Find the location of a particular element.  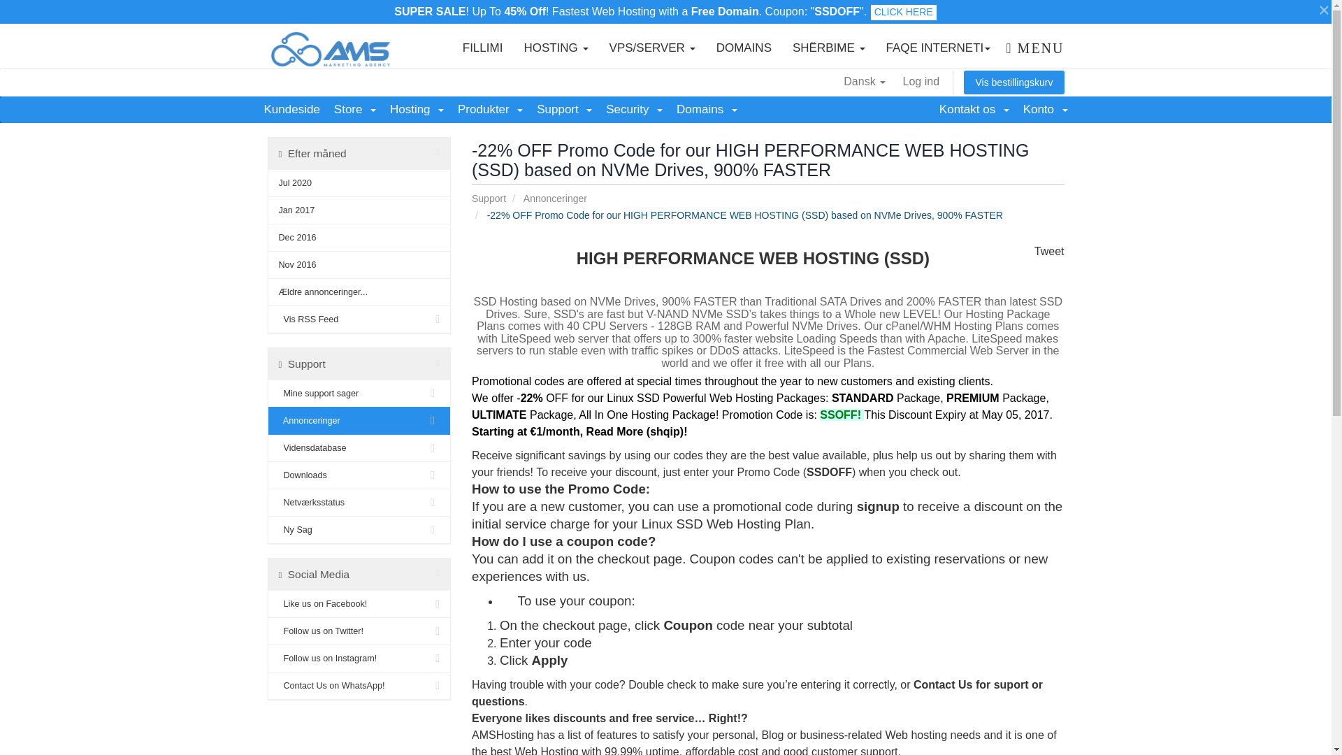

DOMAINS is located at coordinates (744, 45).